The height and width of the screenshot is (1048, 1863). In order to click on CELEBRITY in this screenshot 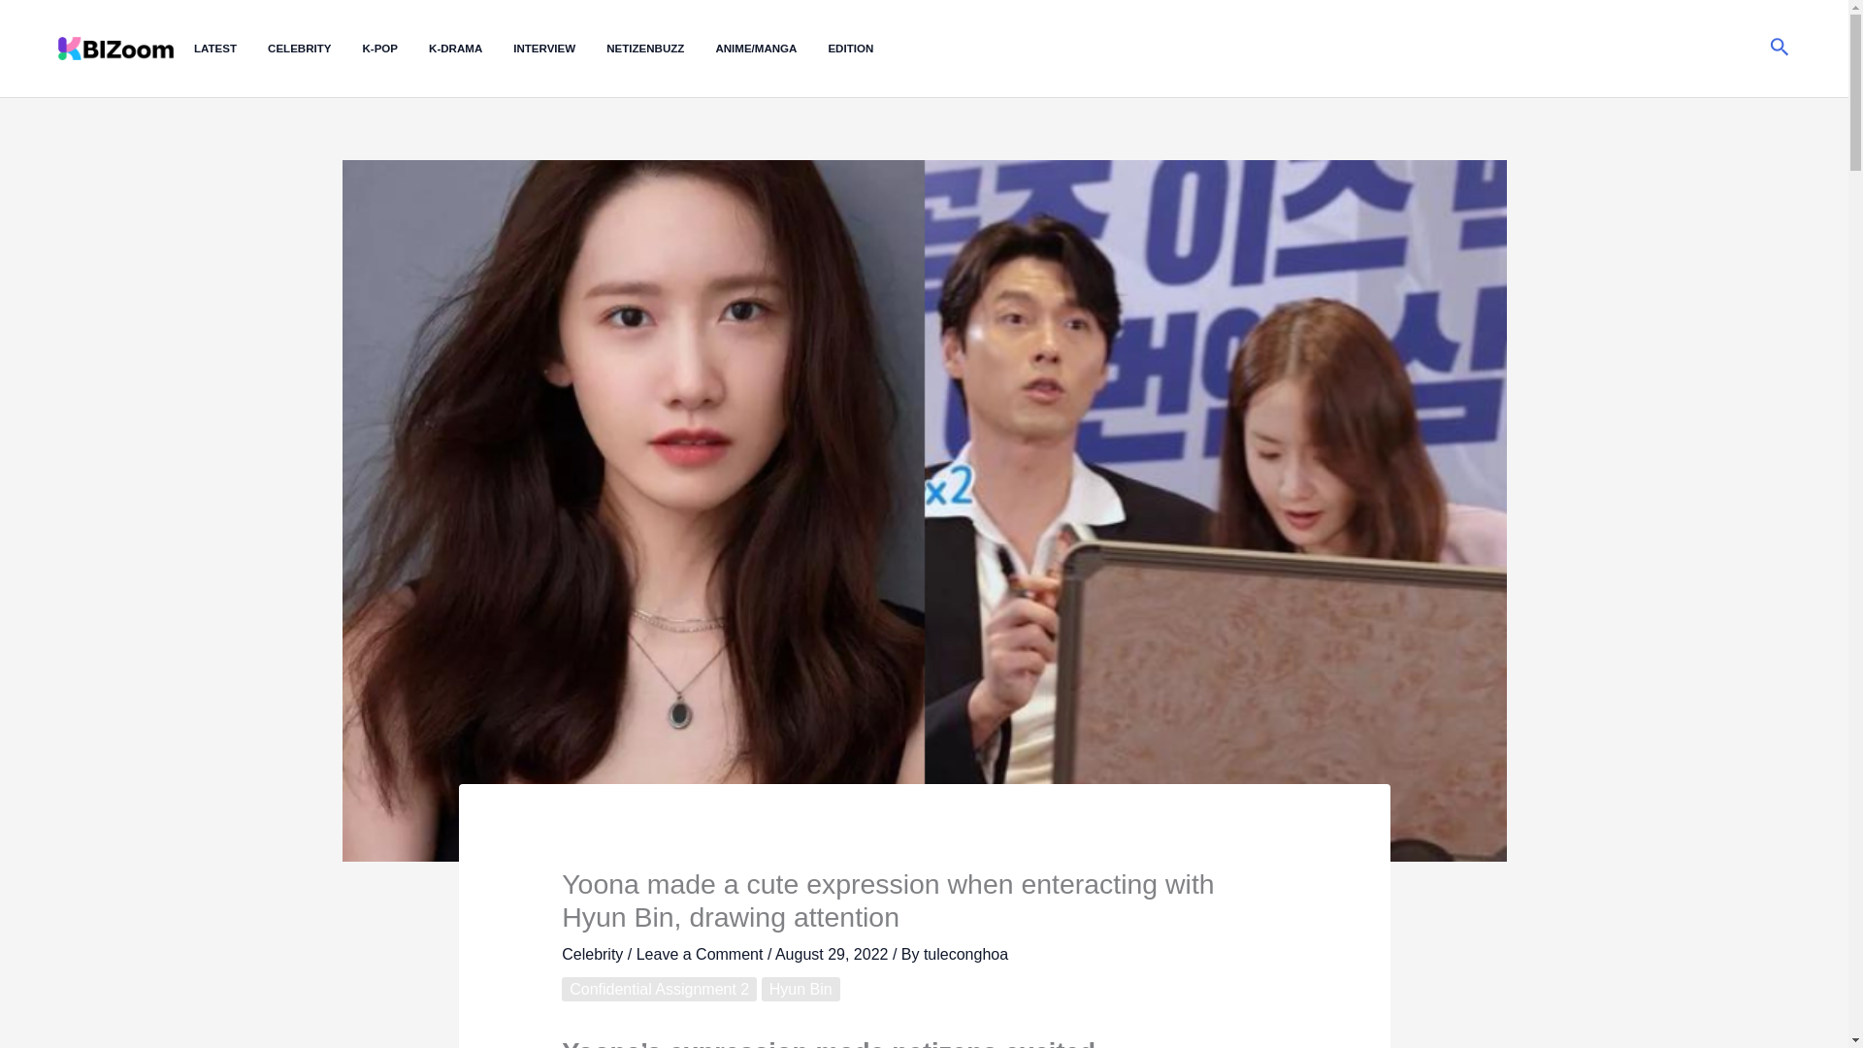, I will do `click(314, 49)`.